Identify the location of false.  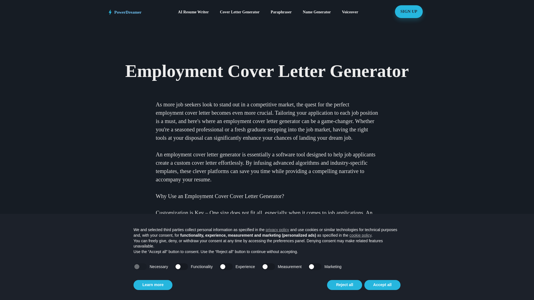
(268, 267).